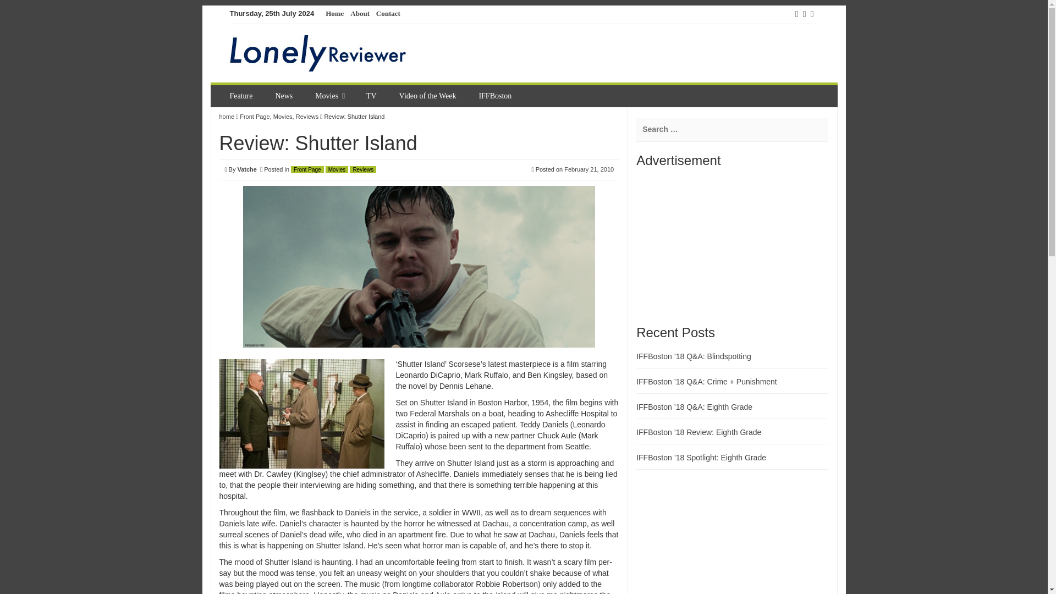  Describe the element at coordinates (227, 117) in the screenshot. I see `home` at that location.